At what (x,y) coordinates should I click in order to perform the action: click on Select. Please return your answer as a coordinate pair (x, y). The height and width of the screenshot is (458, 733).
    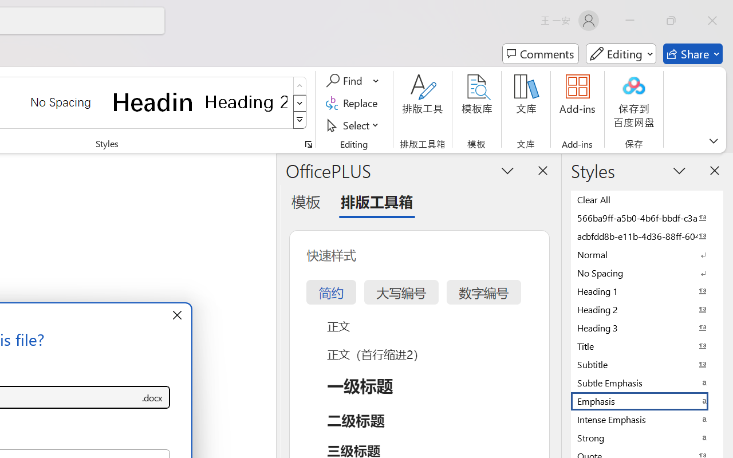
    Looking at the image, I should click on (354, 125).